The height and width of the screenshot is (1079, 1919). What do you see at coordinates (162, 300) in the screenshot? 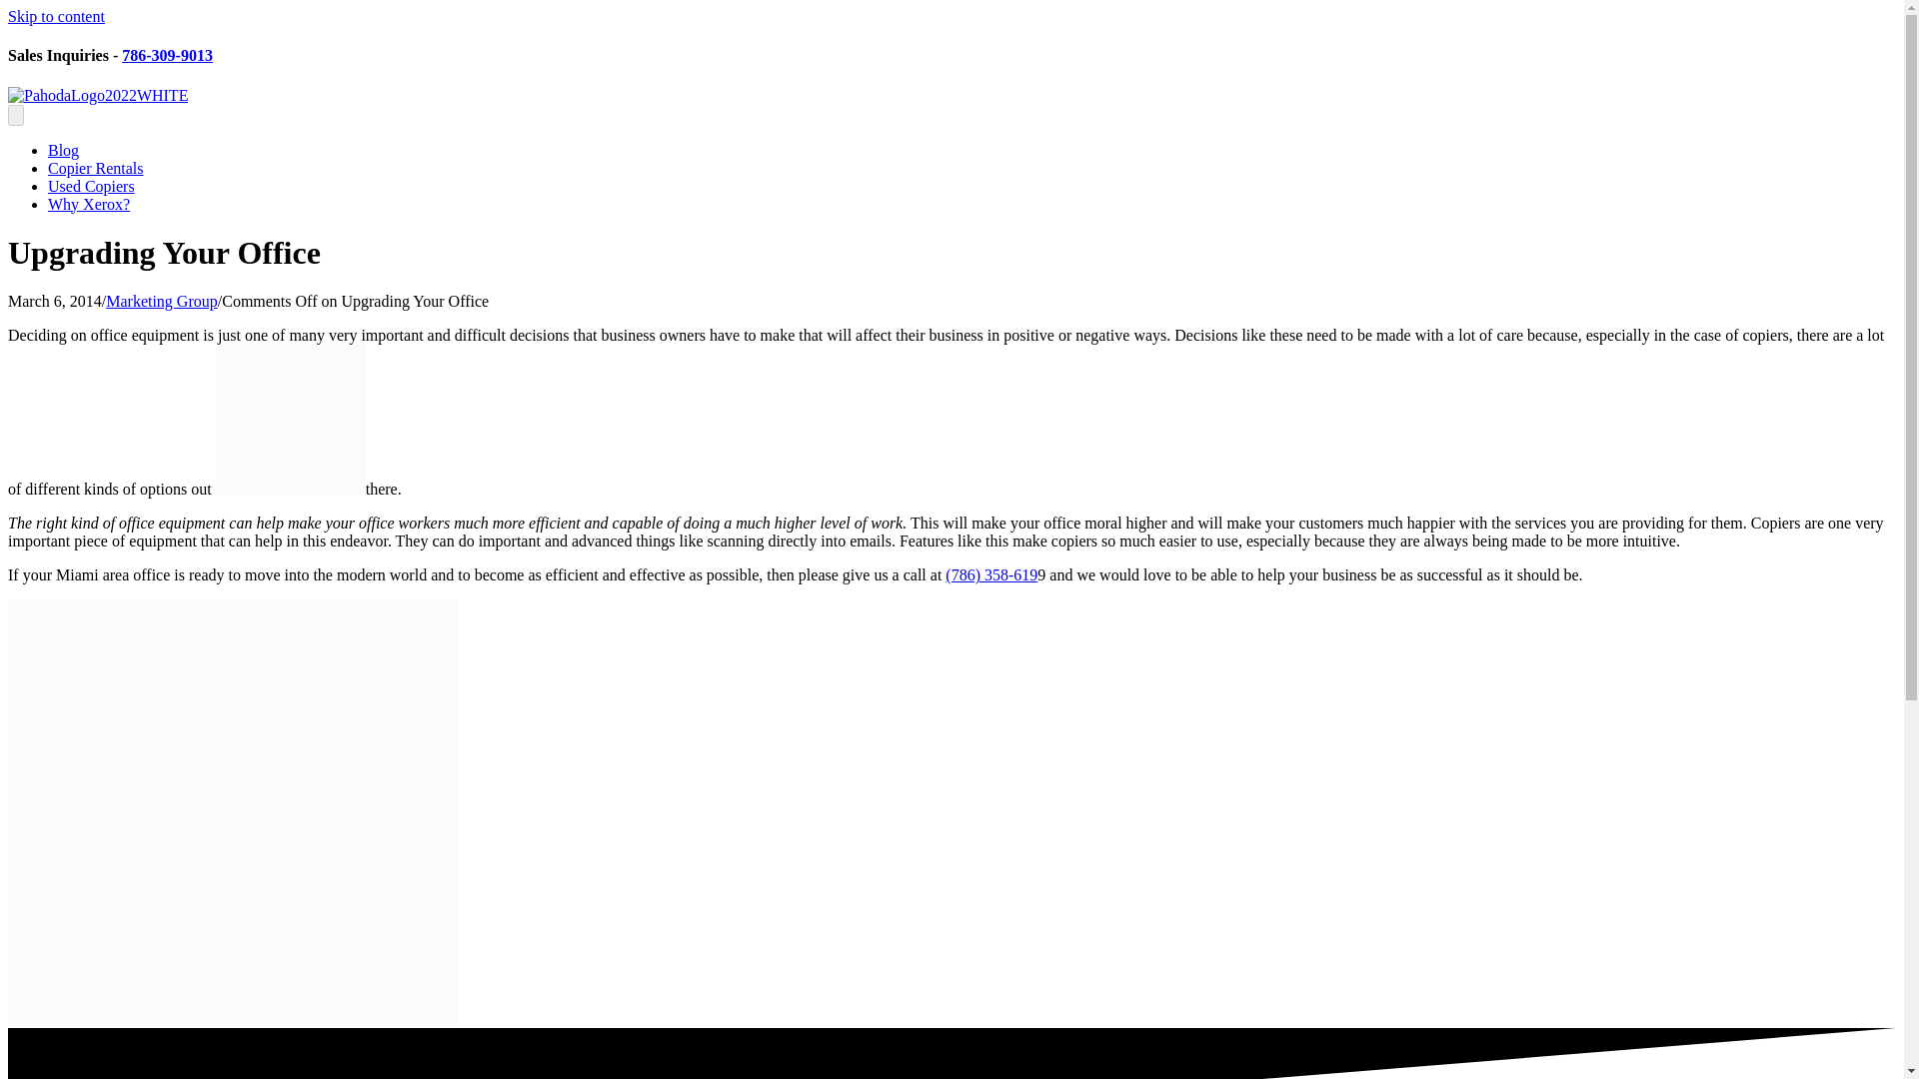
I see `Marketing Group` at bounding box center [162, 300].